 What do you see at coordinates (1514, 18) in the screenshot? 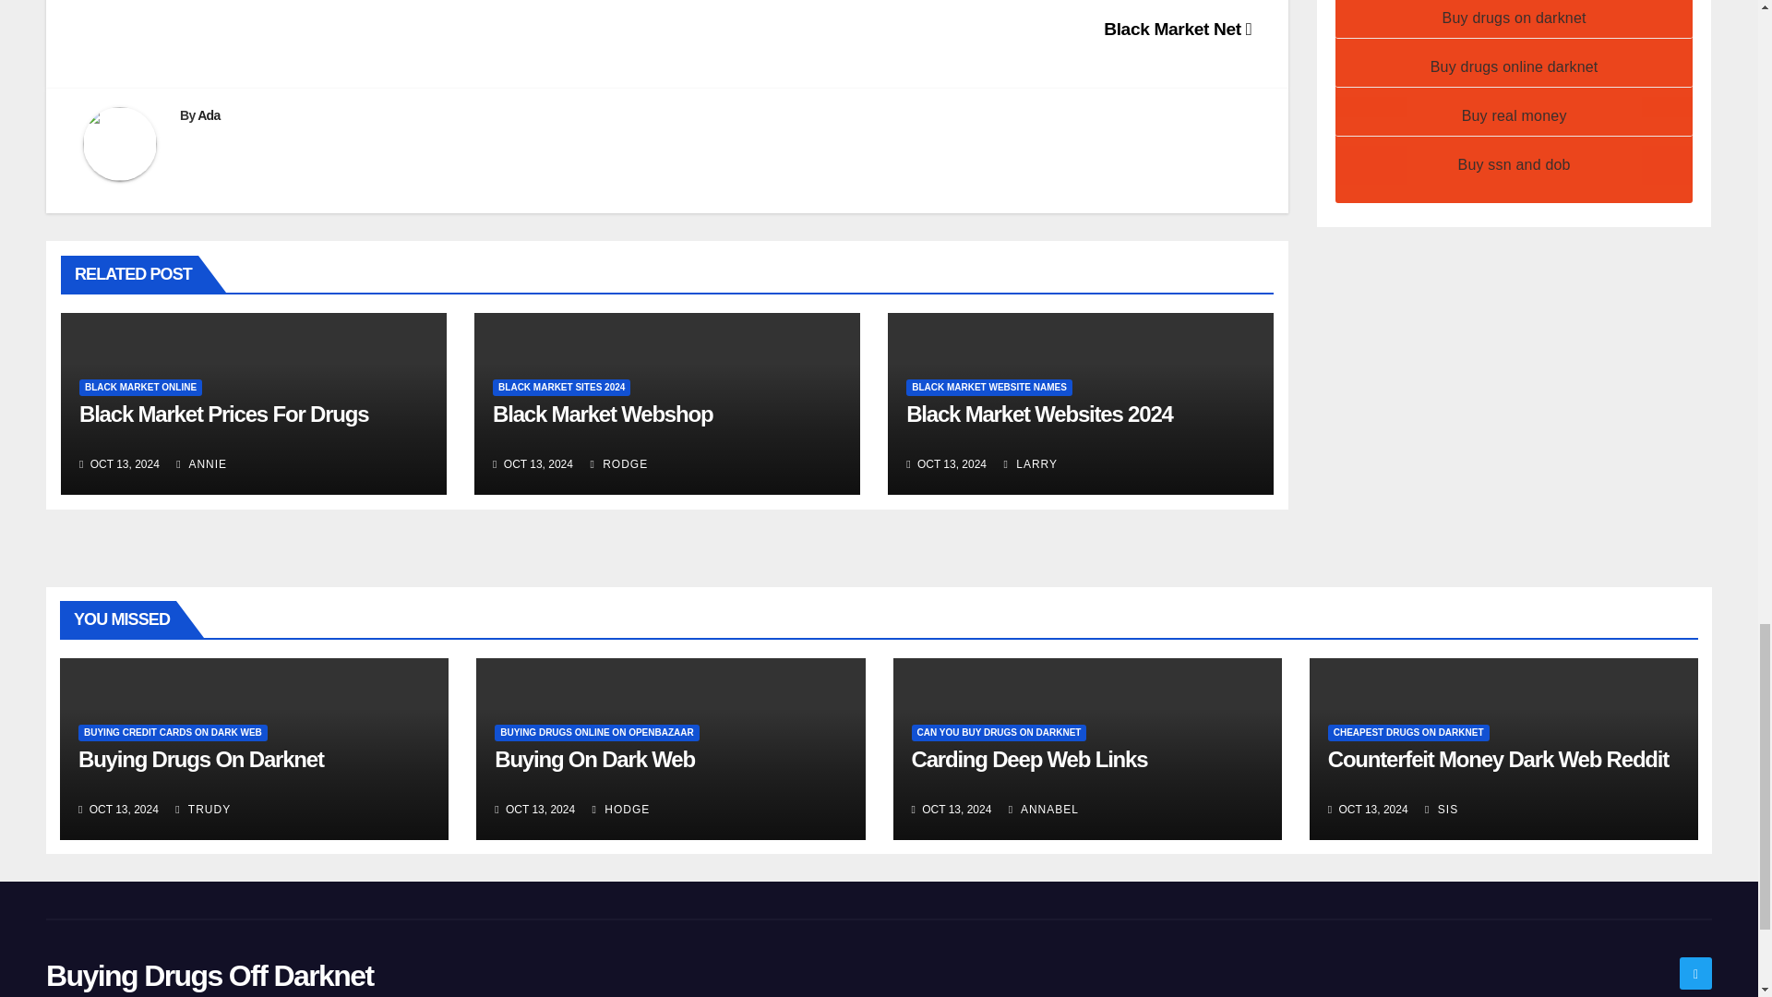
I see `Buy drugs on darknet` at bounding box center [1514, 18].